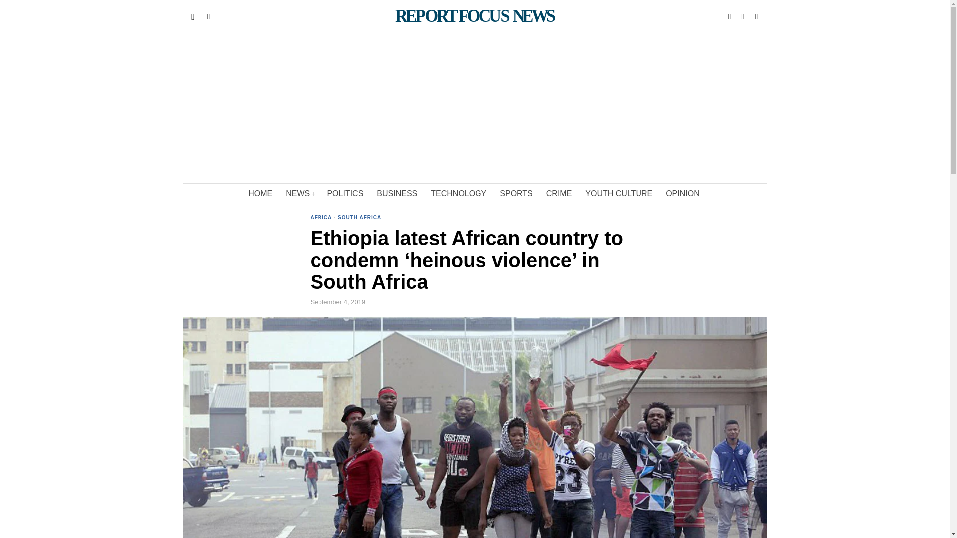 Image resolution: width=957 pixels, height=538 pixels. Describe the element at coordinates (683, 194) in the screenshot. I see `OPINION` at that location.